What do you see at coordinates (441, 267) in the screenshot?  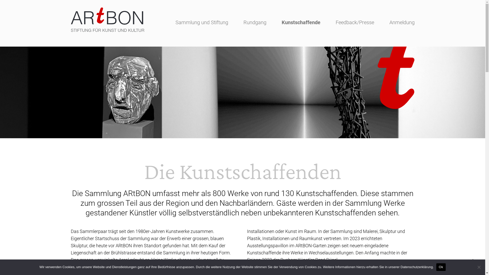 I see `Ok` at bounding box center [441, 267].